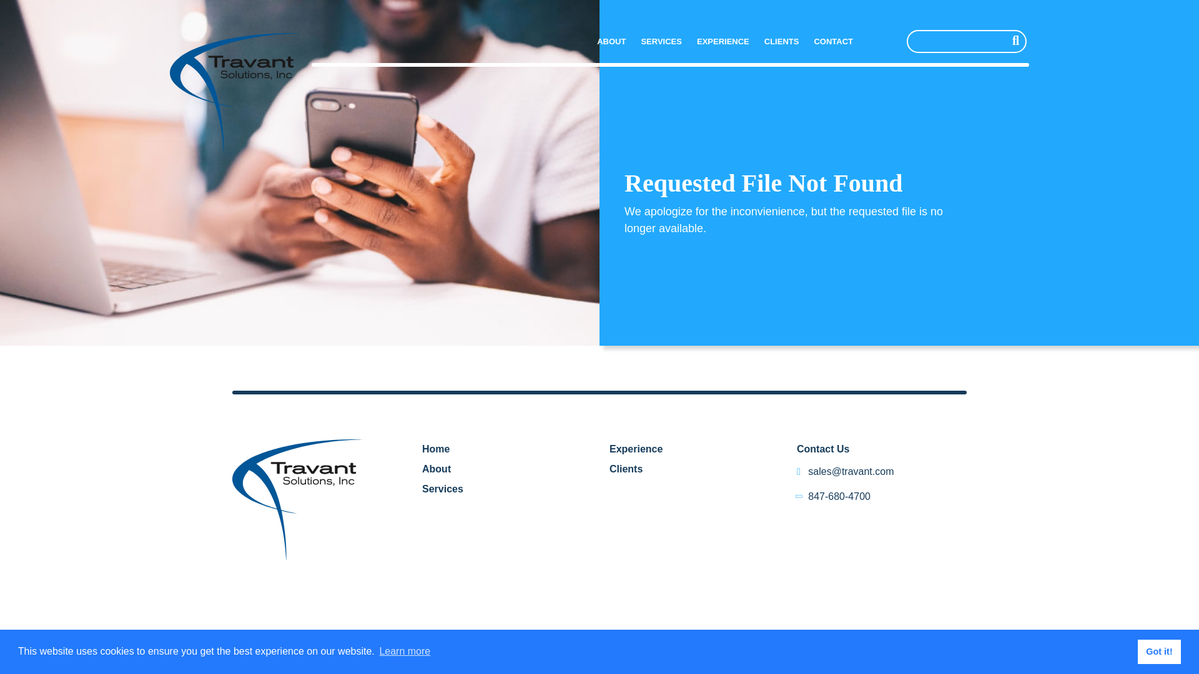  I want to click on Home, so click(436, 448).